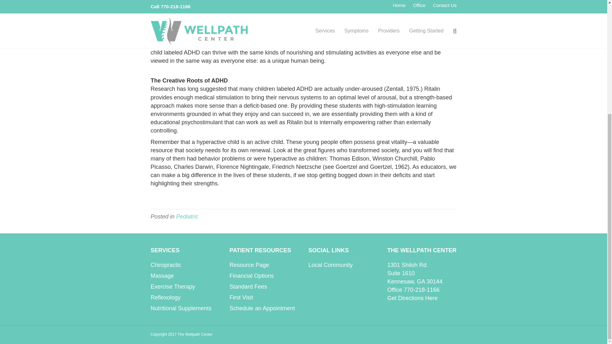 The image size is (612, 344). Describe the element at coordinates (162, 276) in the screenshot. I see `Massage` at that location.